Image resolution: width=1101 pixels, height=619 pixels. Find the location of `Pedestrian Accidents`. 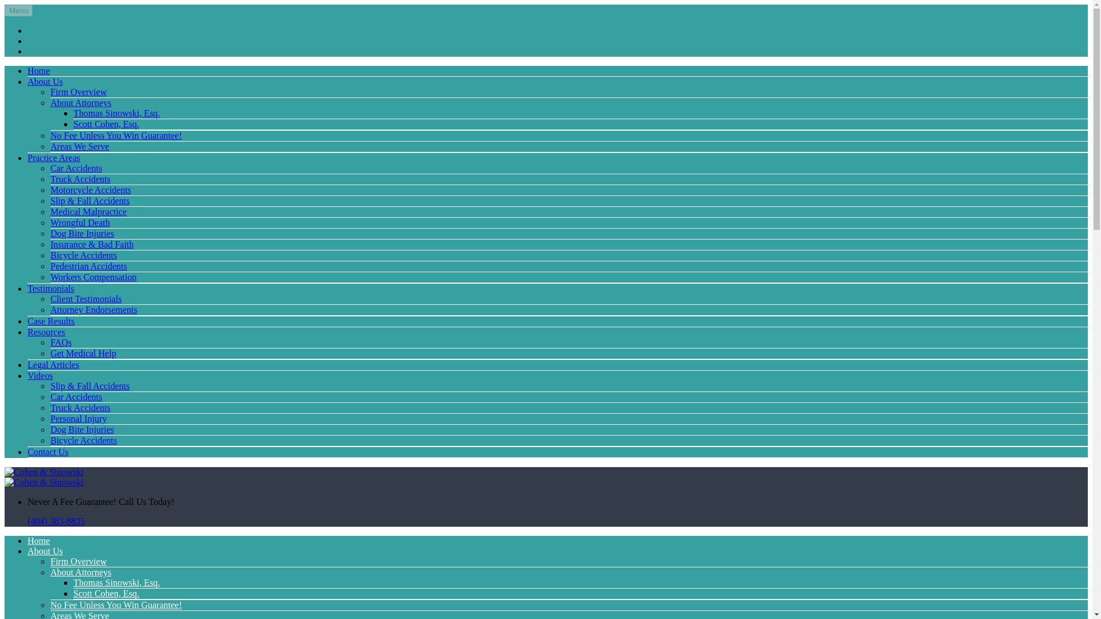

Pedestrian Accidents is located at coordinates (89, 266).